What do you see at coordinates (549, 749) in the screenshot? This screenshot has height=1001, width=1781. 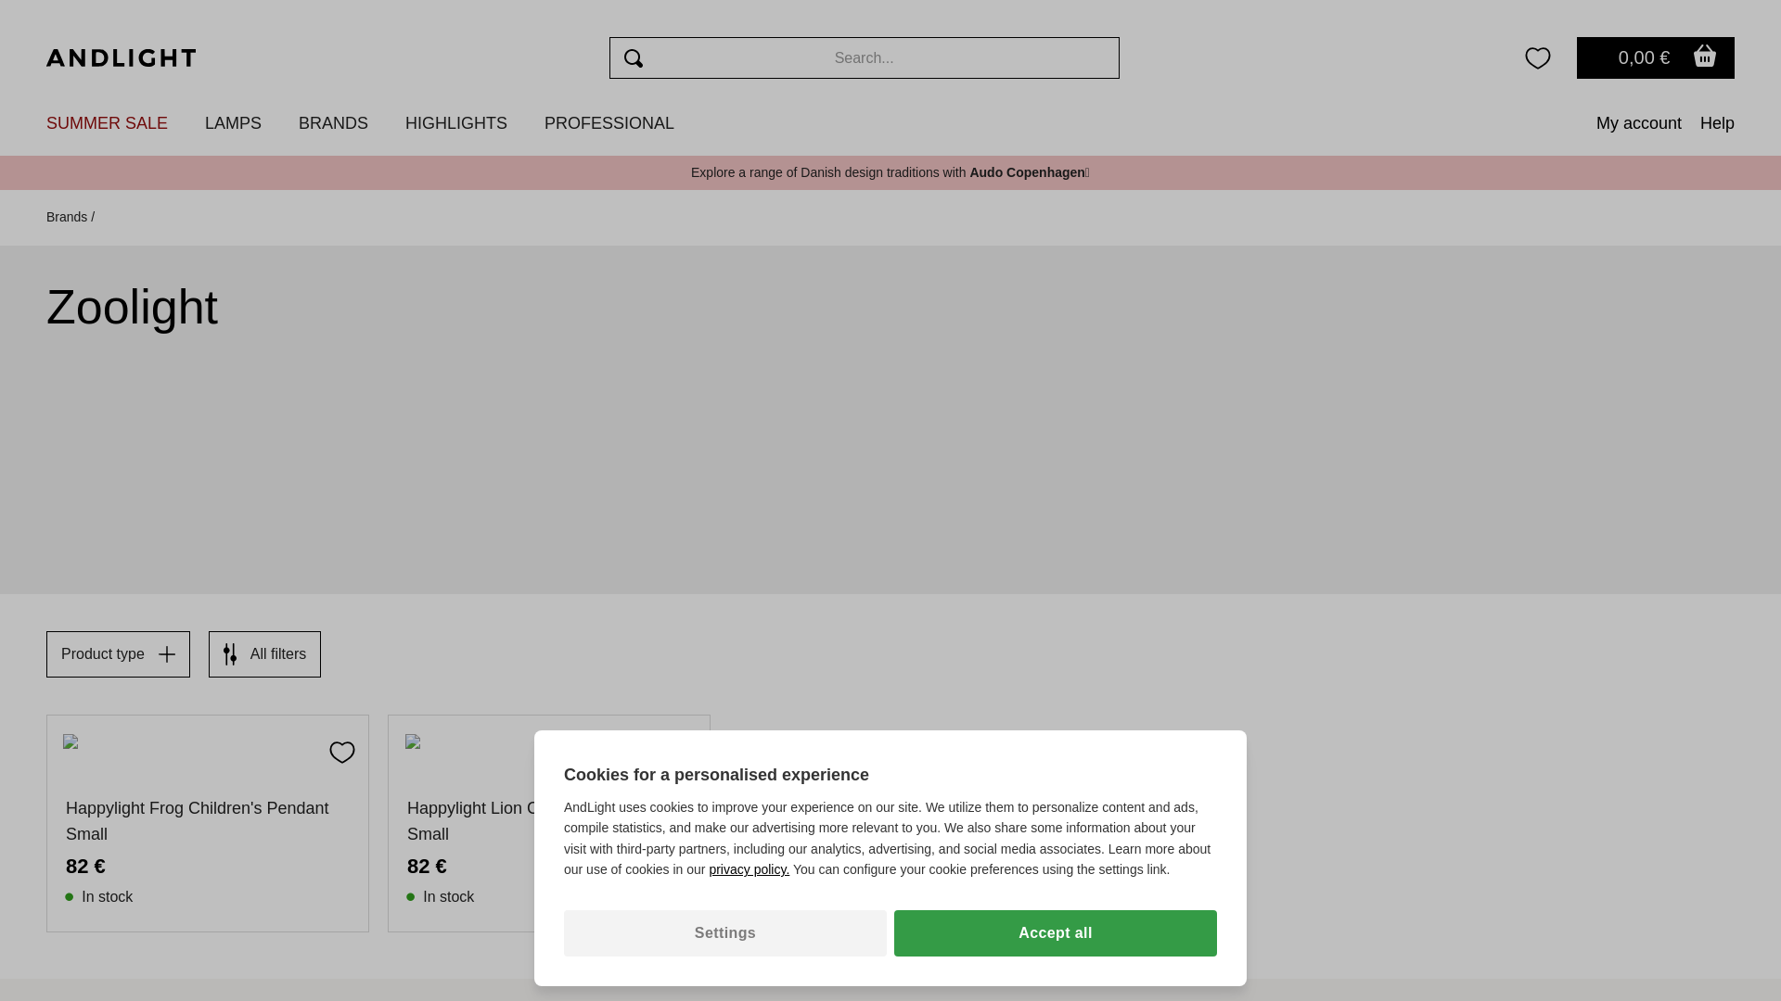 I see `Happylight Lion Children's Pendant Small` at bounding box center [549, 749].